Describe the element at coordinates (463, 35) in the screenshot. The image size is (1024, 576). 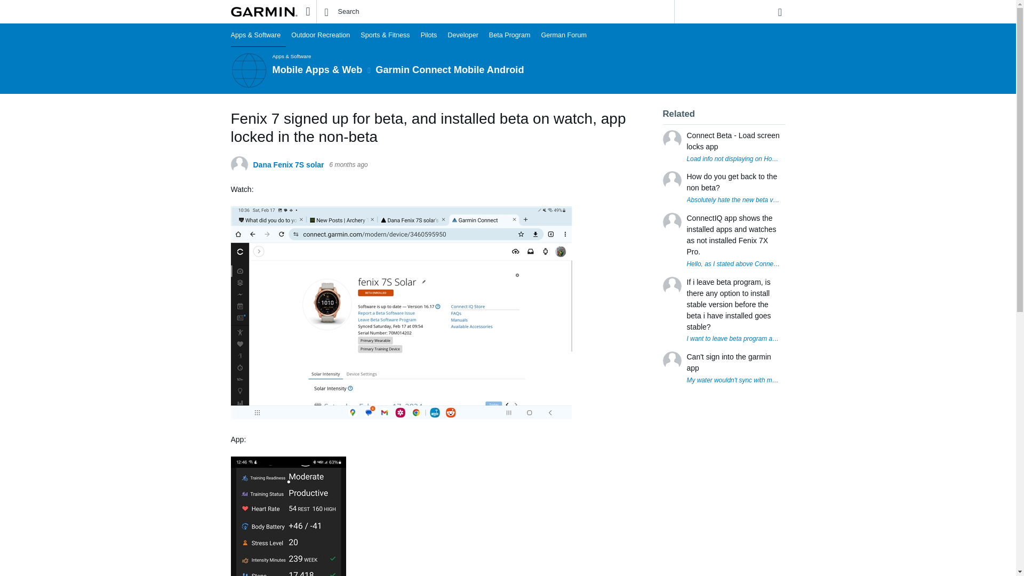
I see `Developer` at that location.